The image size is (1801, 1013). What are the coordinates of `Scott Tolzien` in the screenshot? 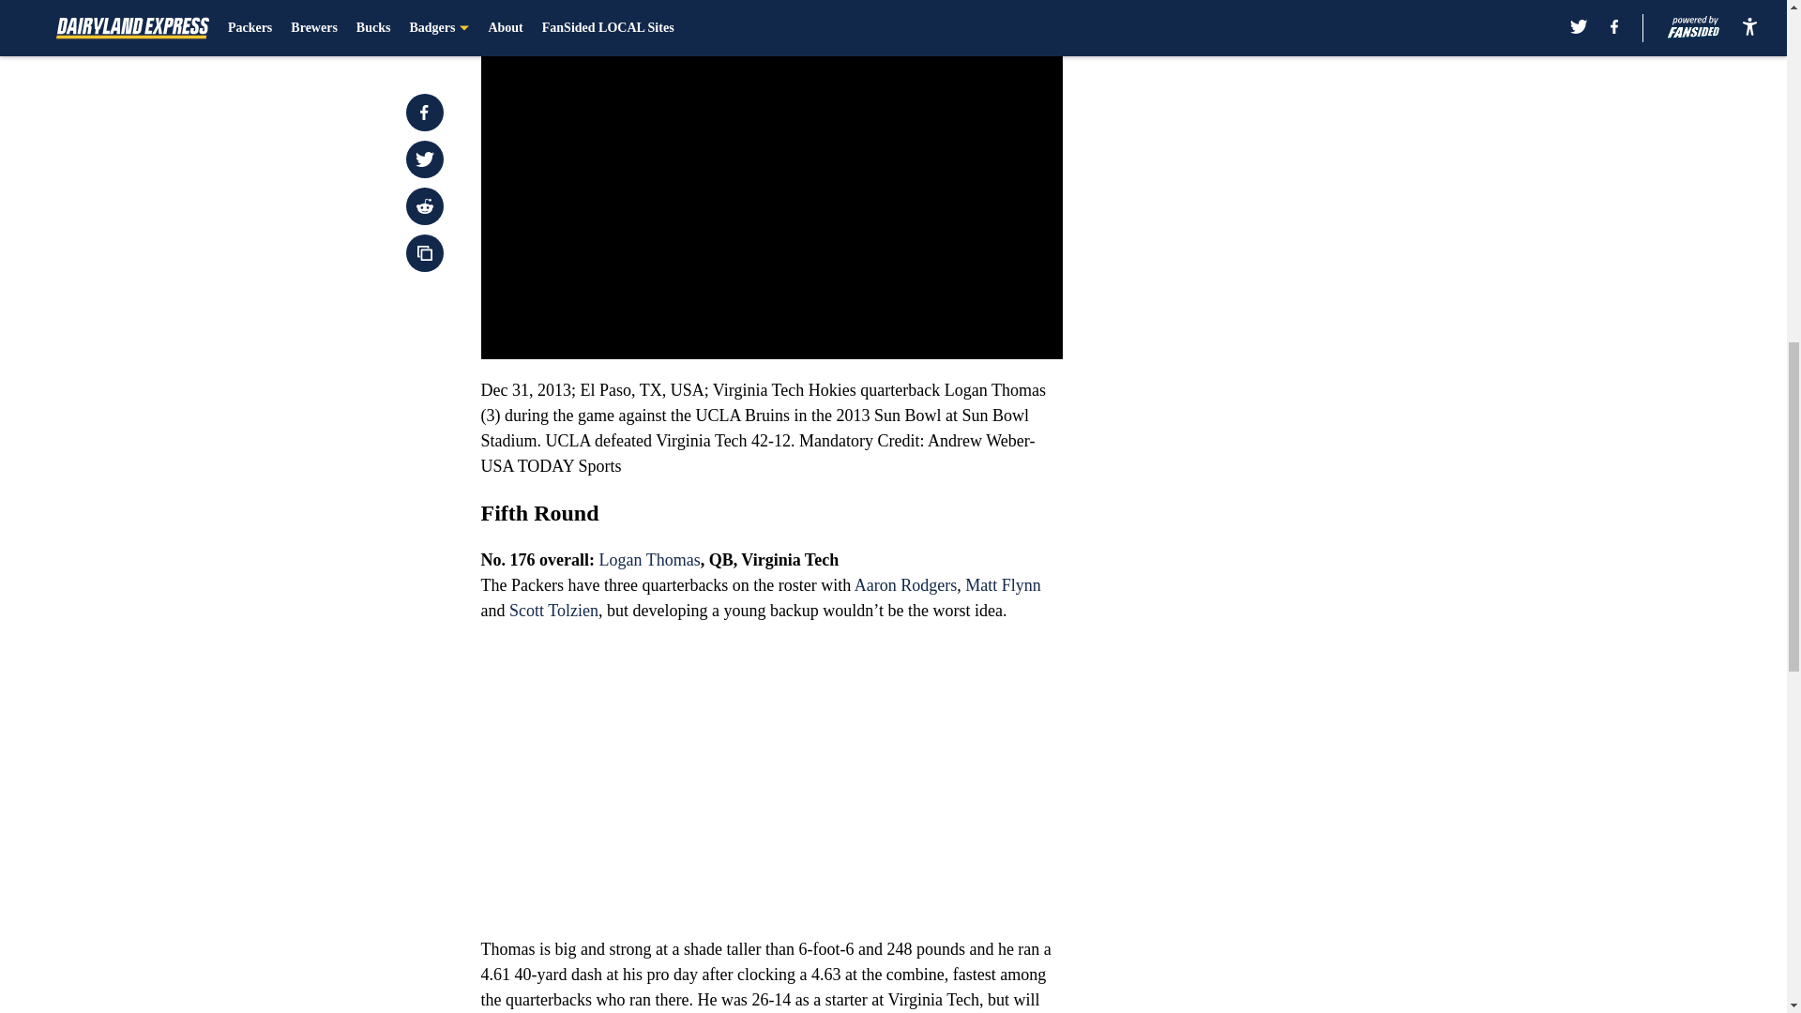 It's located at (553, 610).